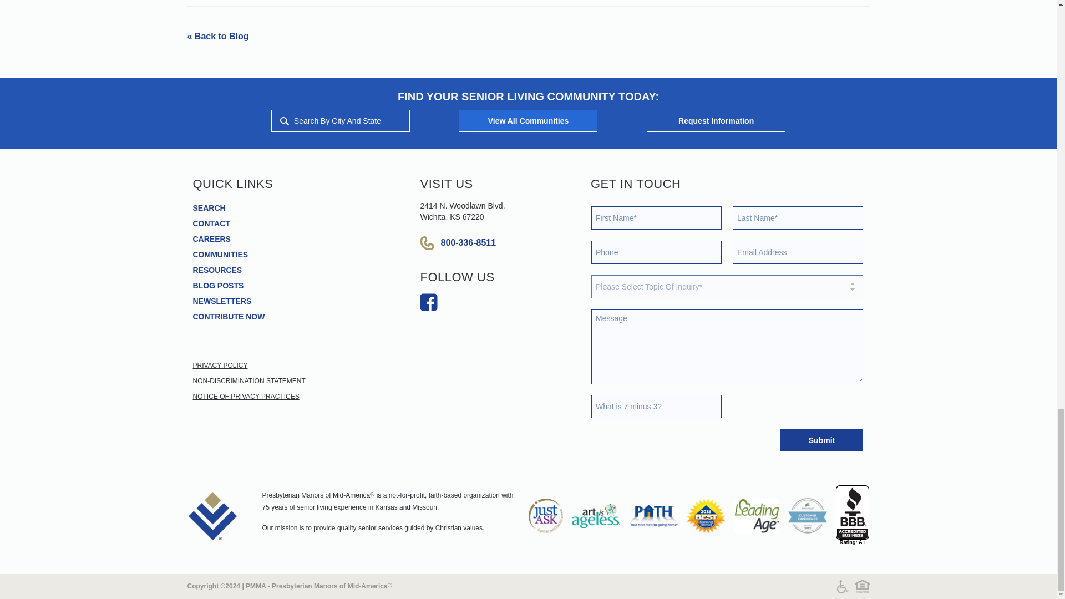 Image resolution: width=1065 pixels, height=599 pixels. Describe the element at coordinates (821, 440) in the screenshot. I see `Submit` at that location.